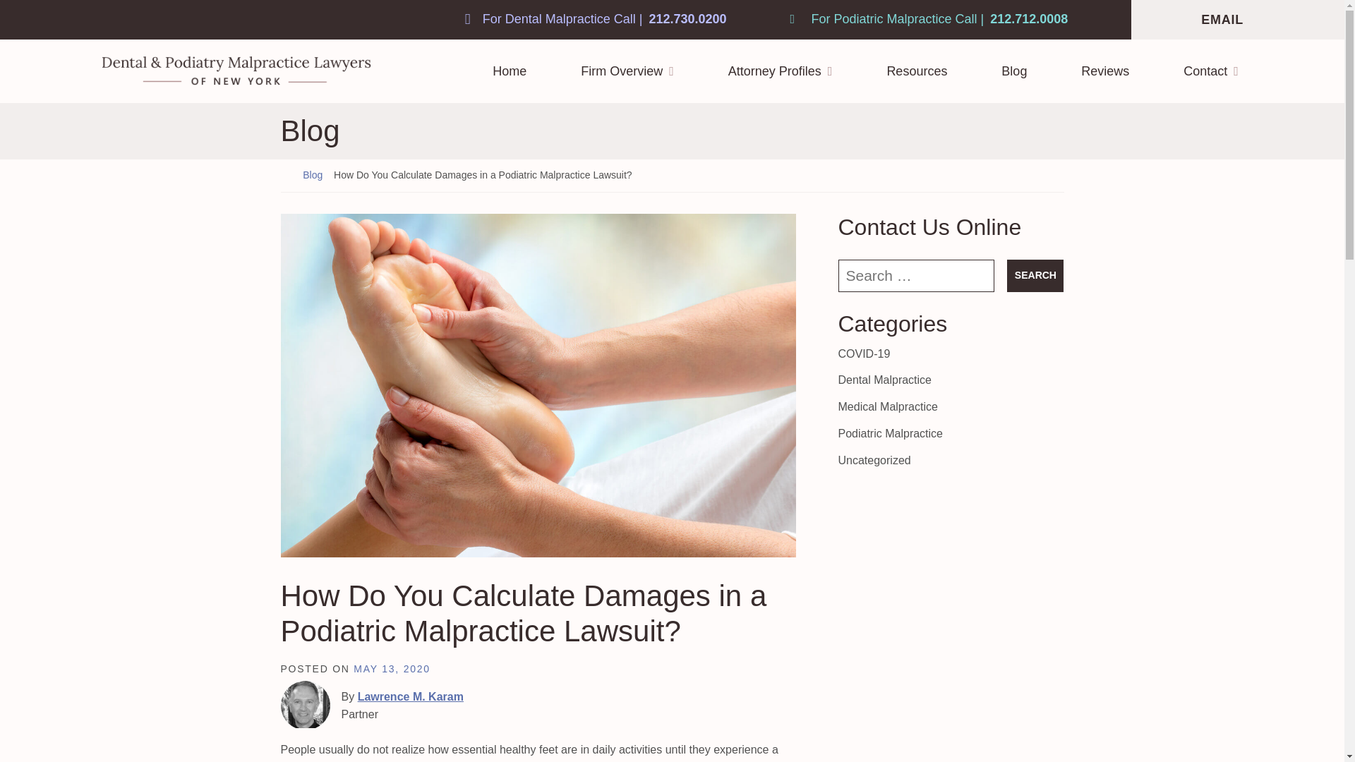 This screenshot has height=762, width=1355. What do you see at coordinates (1105, 74) in the screenshot?
I see `Reviews` at bounding box center [1105, 74].